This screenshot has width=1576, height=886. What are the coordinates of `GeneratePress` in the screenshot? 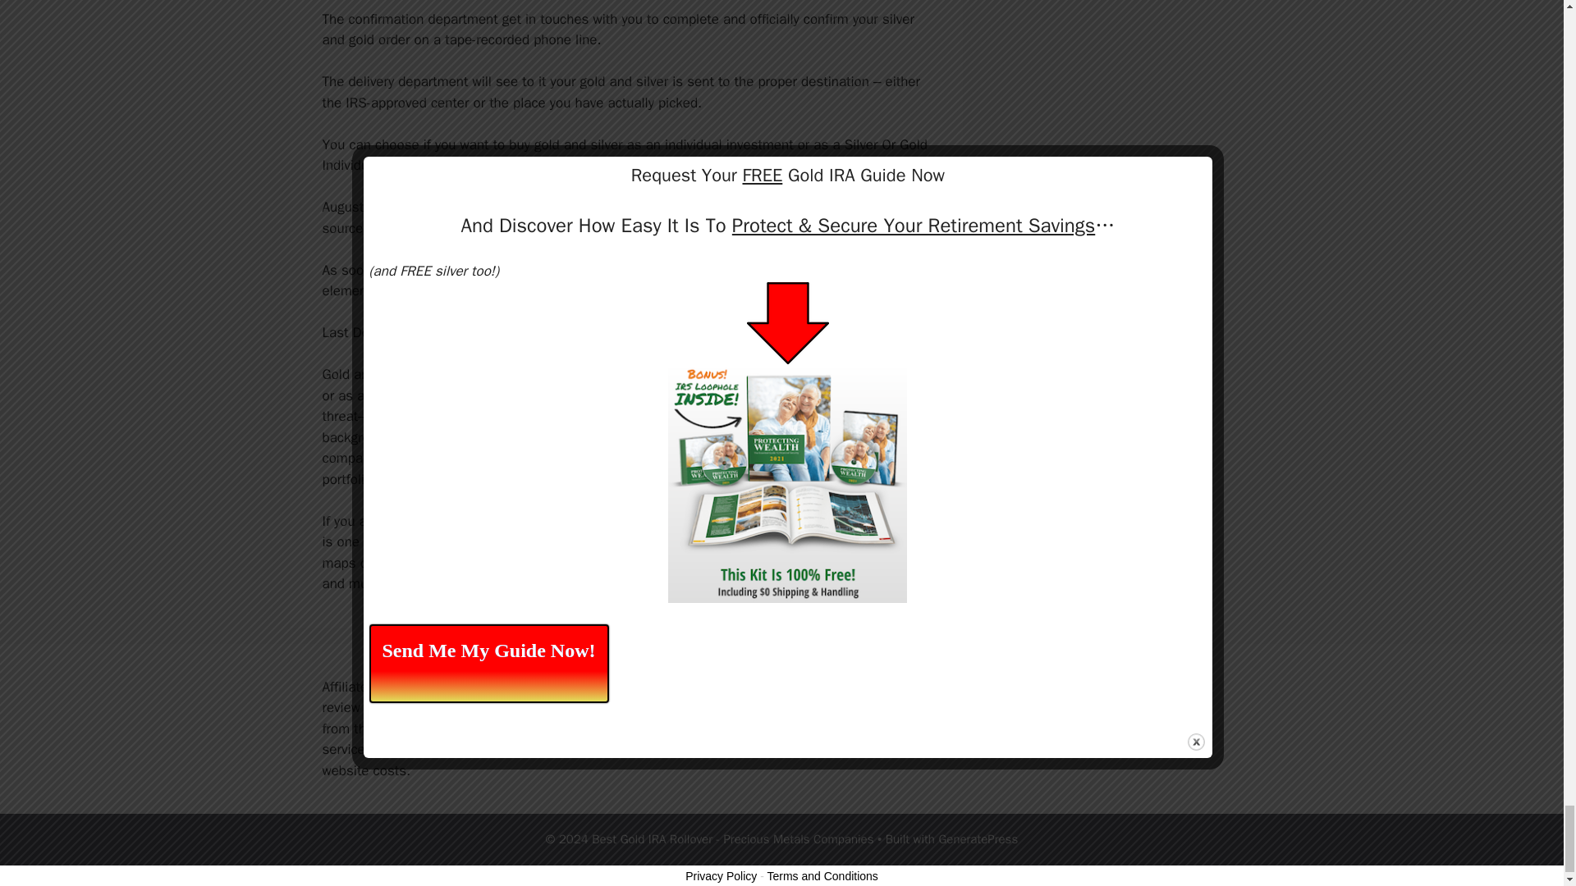 It's located at (978, 839).